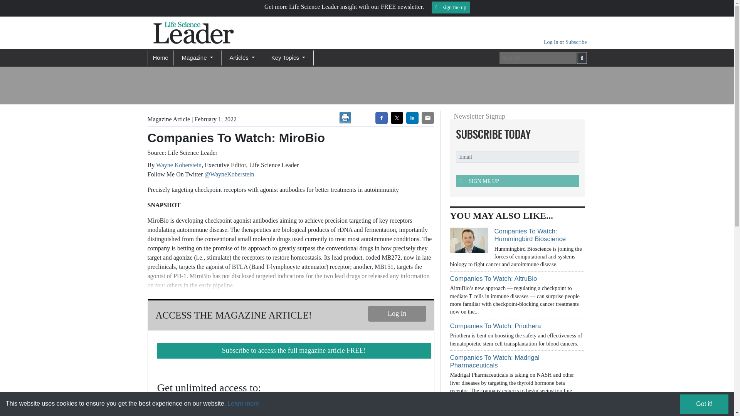 The image size is (740, 416). What do you see at coordinates (576, 42) in the screenshot?
I see `Subscribe` at bounding box center [576, 42].